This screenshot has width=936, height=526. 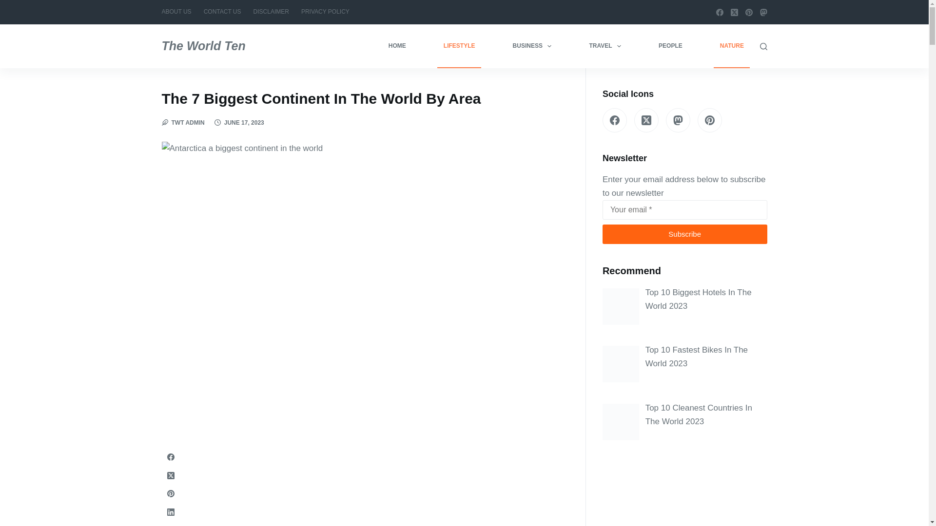 I want to click on Skip to content, so click(x=10, y=5).